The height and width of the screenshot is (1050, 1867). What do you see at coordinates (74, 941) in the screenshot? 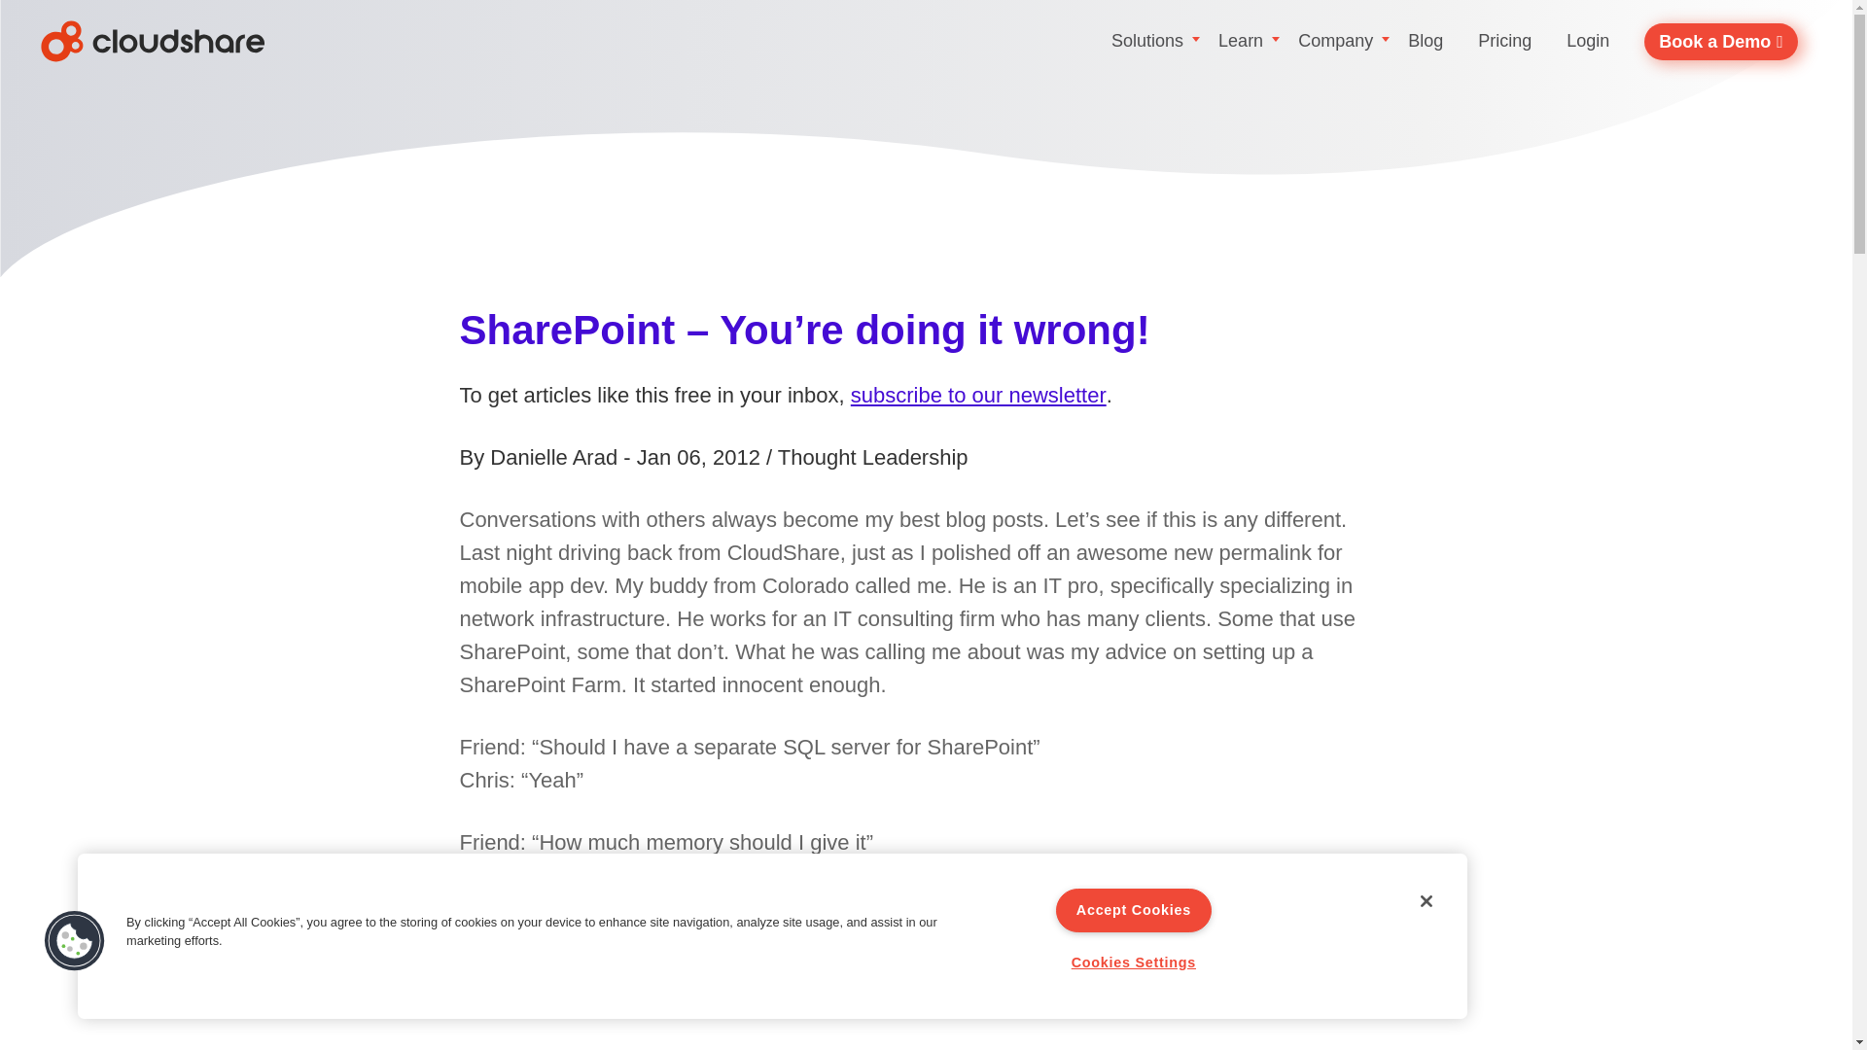
I see `Cookies Button` at bounding box center [74, 941].